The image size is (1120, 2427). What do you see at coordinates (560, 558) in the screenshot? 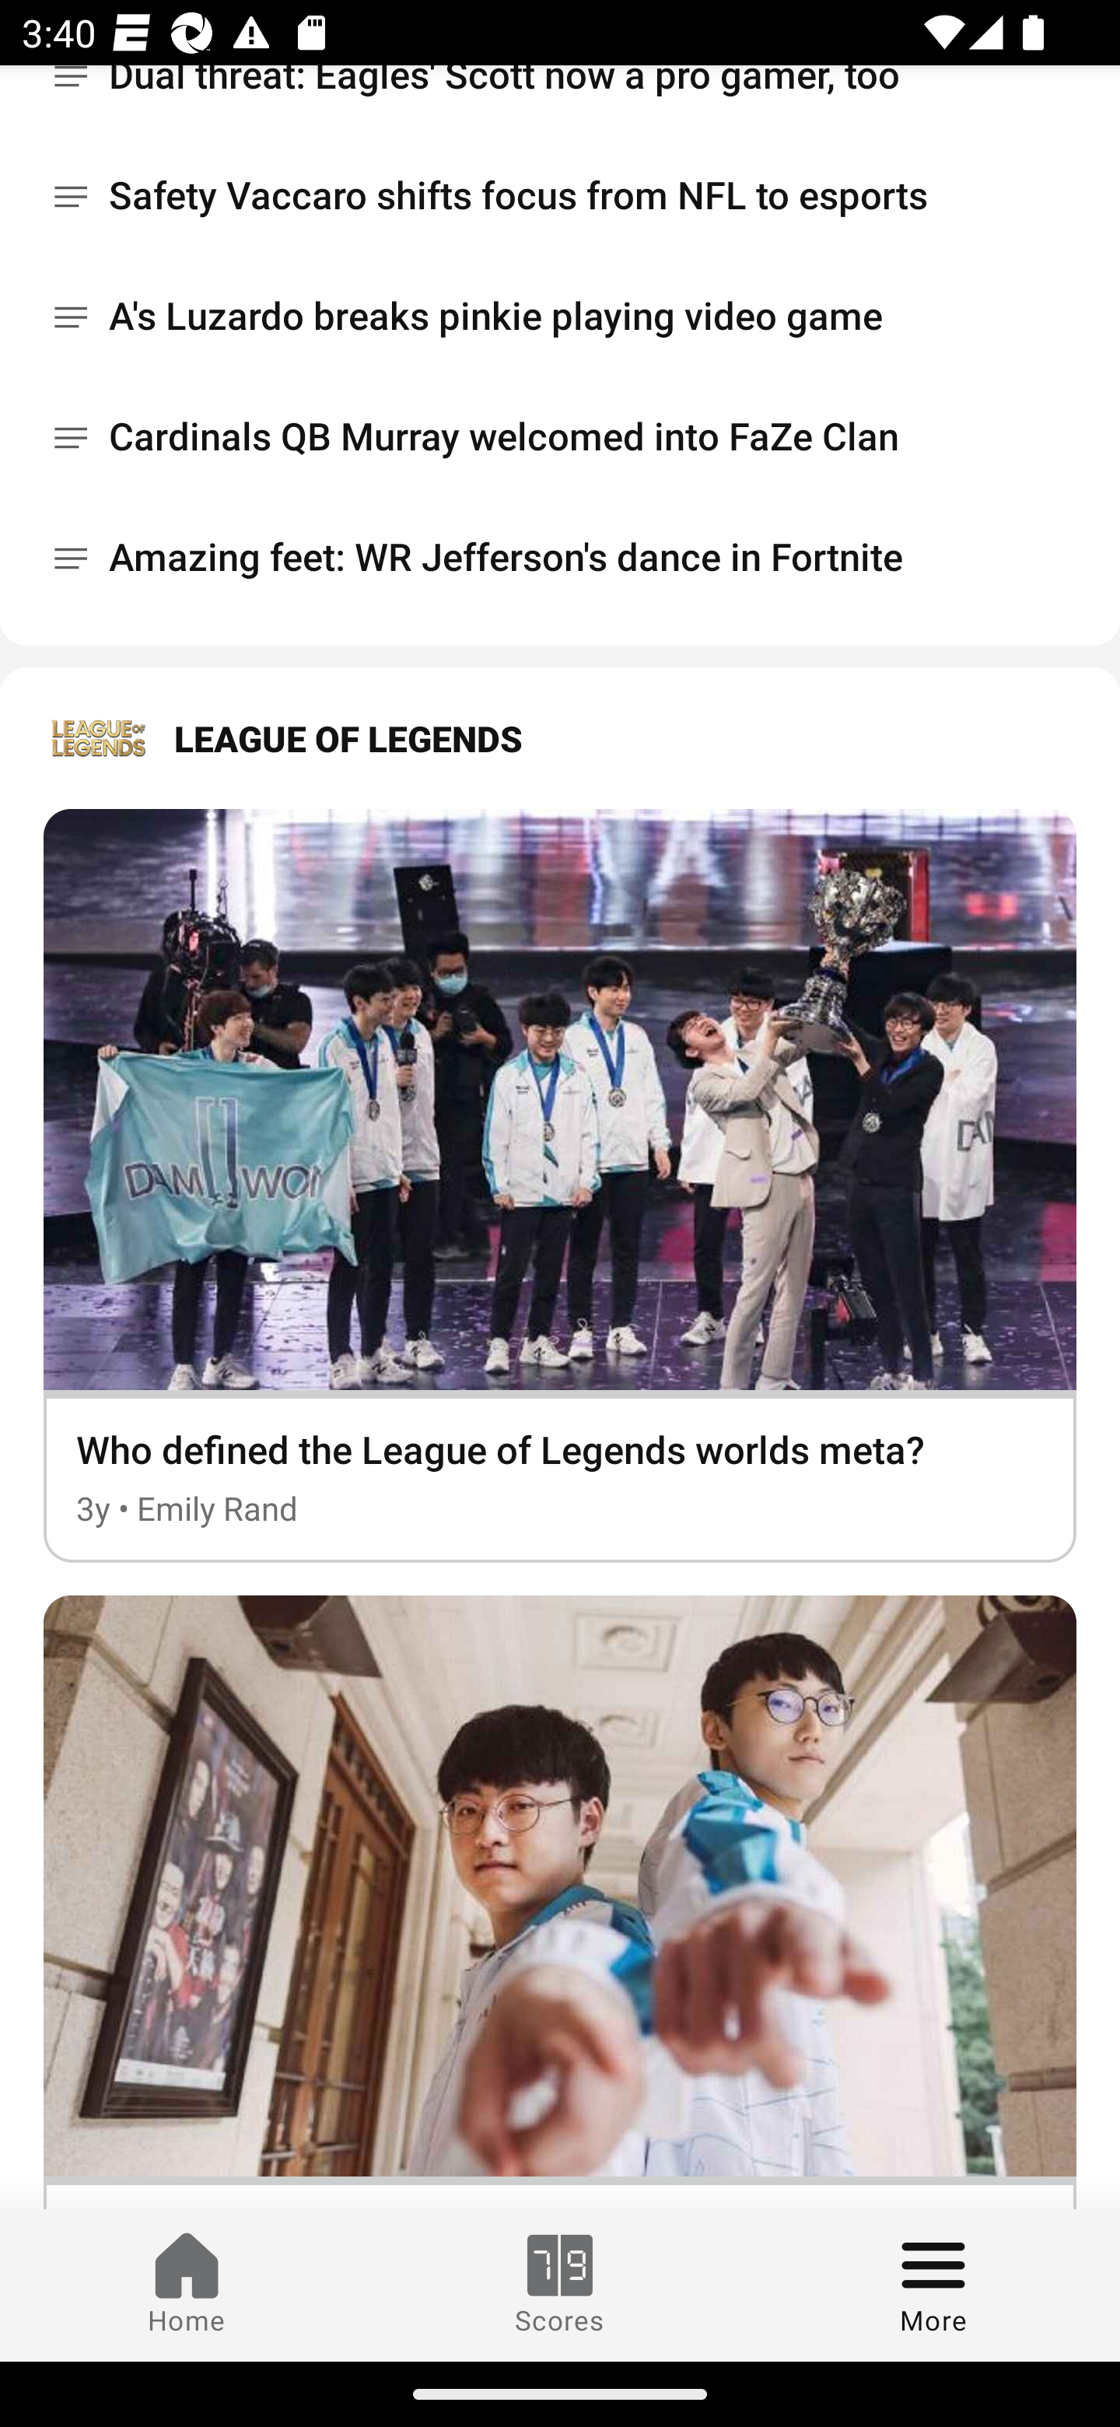
I see ` Amazing feet: WR Jefferson's dance in Fortnite` at bounding box center [560, 558].